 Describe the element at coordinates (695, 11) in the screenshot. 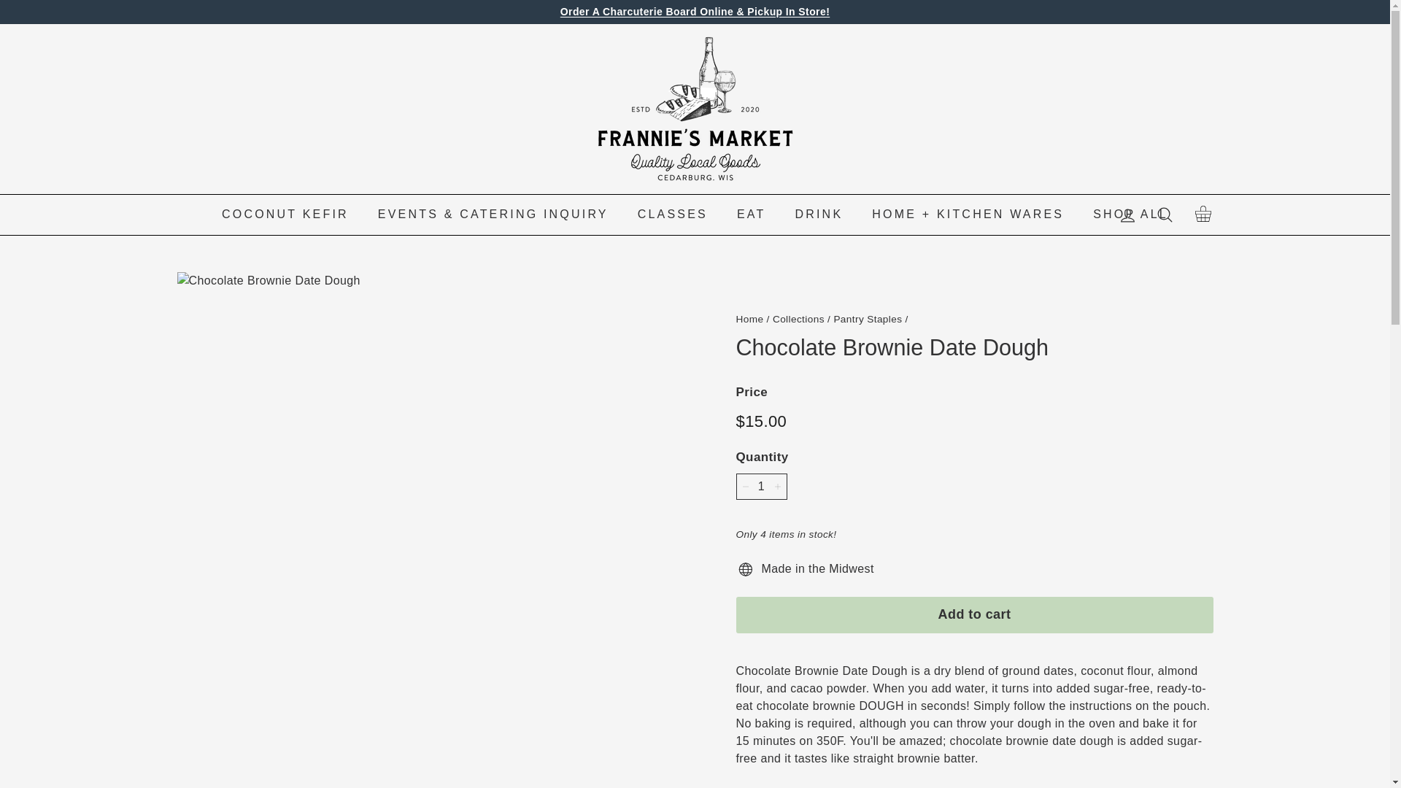

I see `Single Charcuterie Box` at that location.